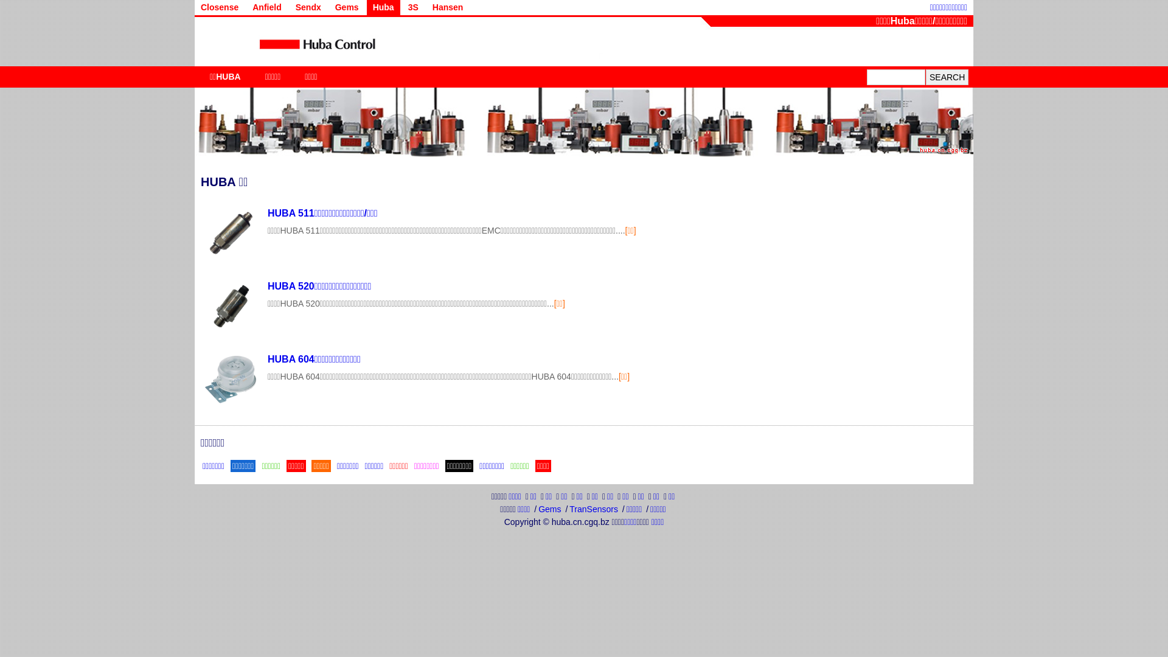 This screenshot has width=1168, height=657. What do you see at coordinates (266, 7) in the screenshot?
I see `Anfield` at bounding box center [266, 7].